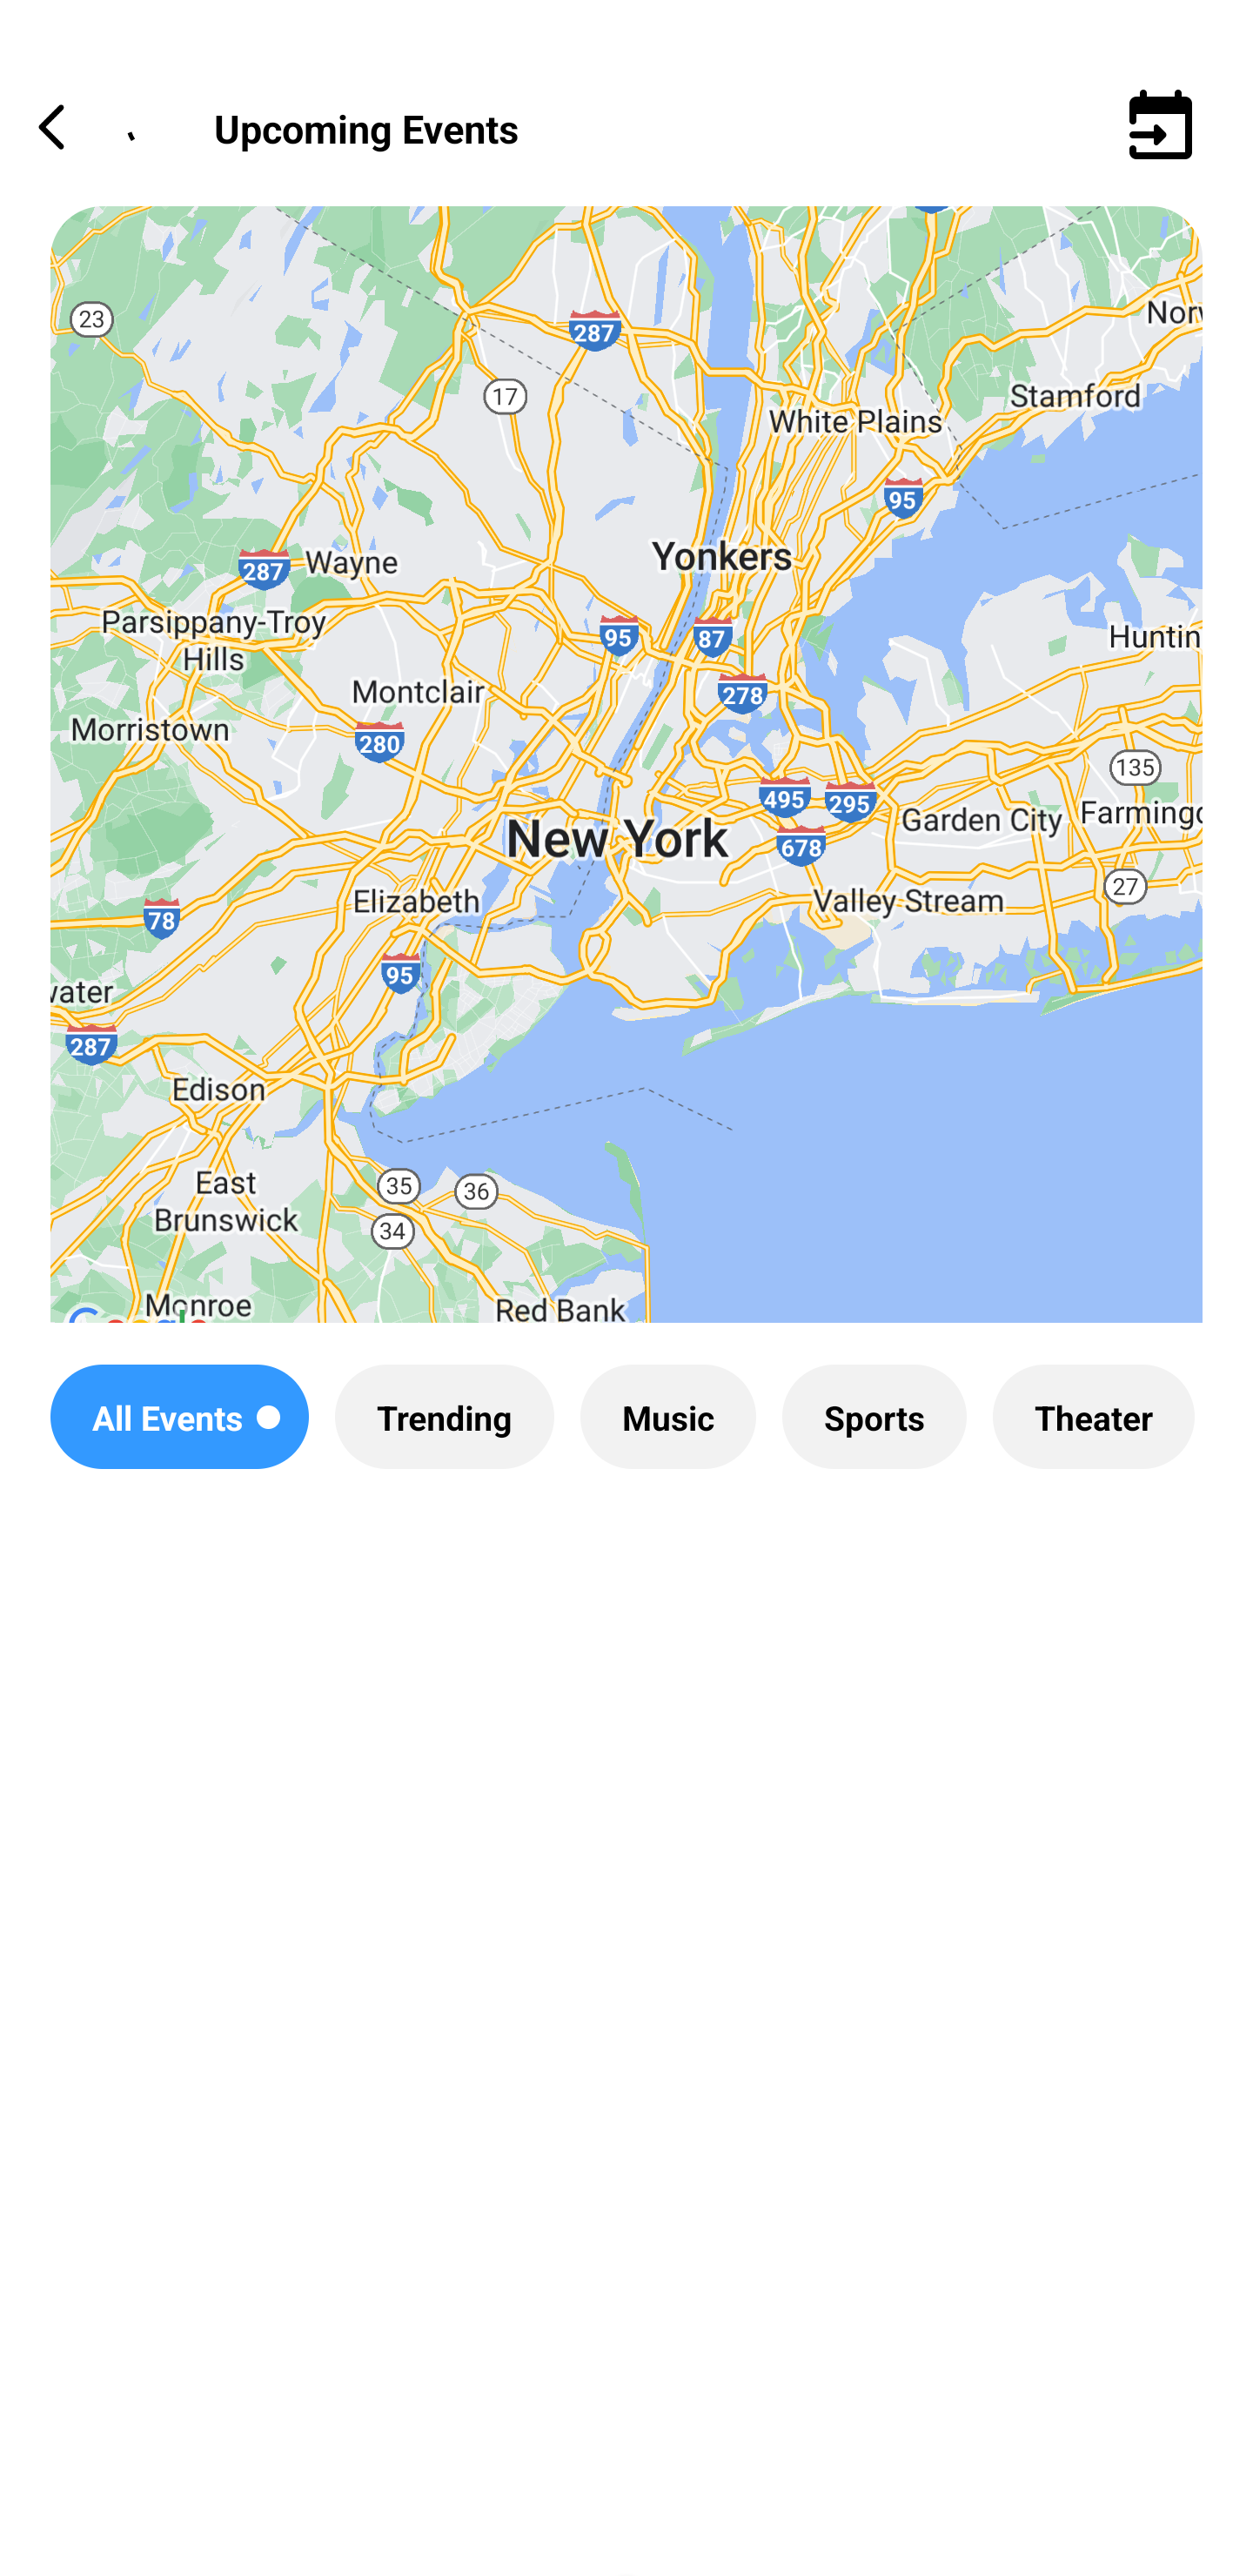  What do you see at coordinates (444, 1417) in the screenshot?
I see `Trending` at bounding box center [444, 1417].